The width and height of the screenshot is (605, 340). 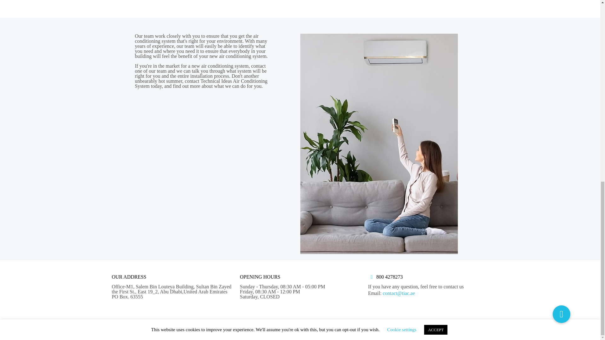 What do you see at coordinates (440, 326) in the screenshot?
I see `Facebook` at bounding box center [440, 326].